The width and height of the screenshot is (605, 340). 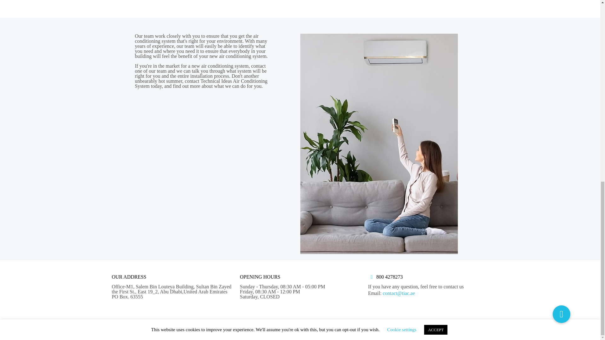 What do you see at coordinates (440, 326) in the screenshot?
I see `Facebook` at bounding box center [440, 326].